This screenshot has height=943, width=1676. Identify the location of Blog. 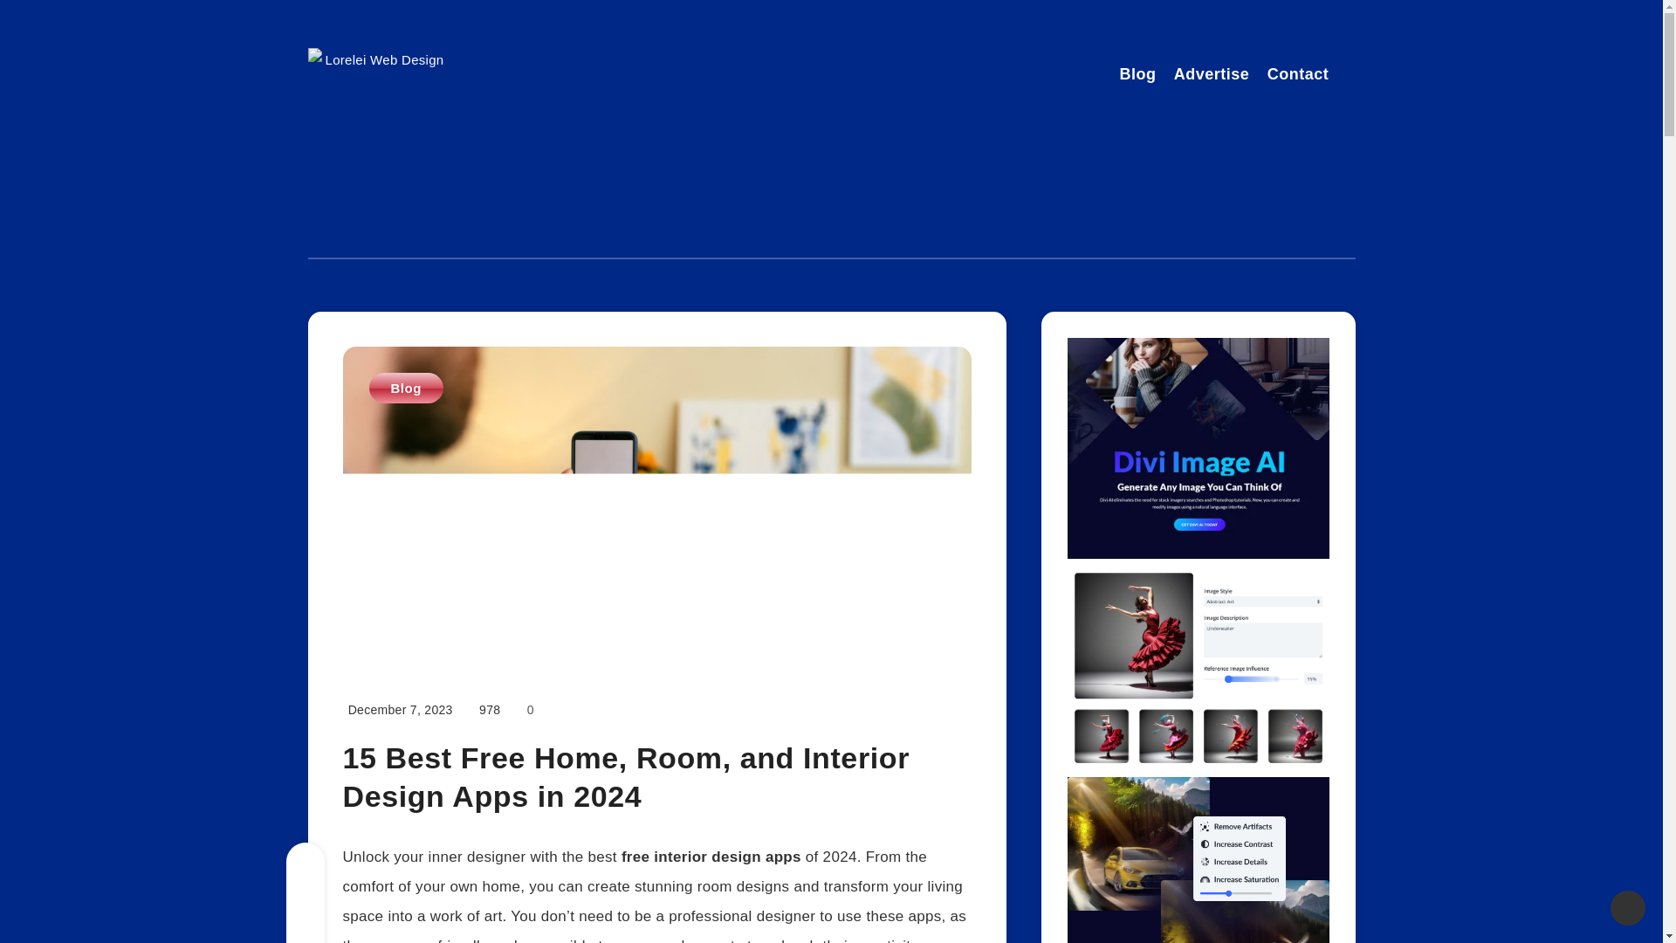
(405, 388).